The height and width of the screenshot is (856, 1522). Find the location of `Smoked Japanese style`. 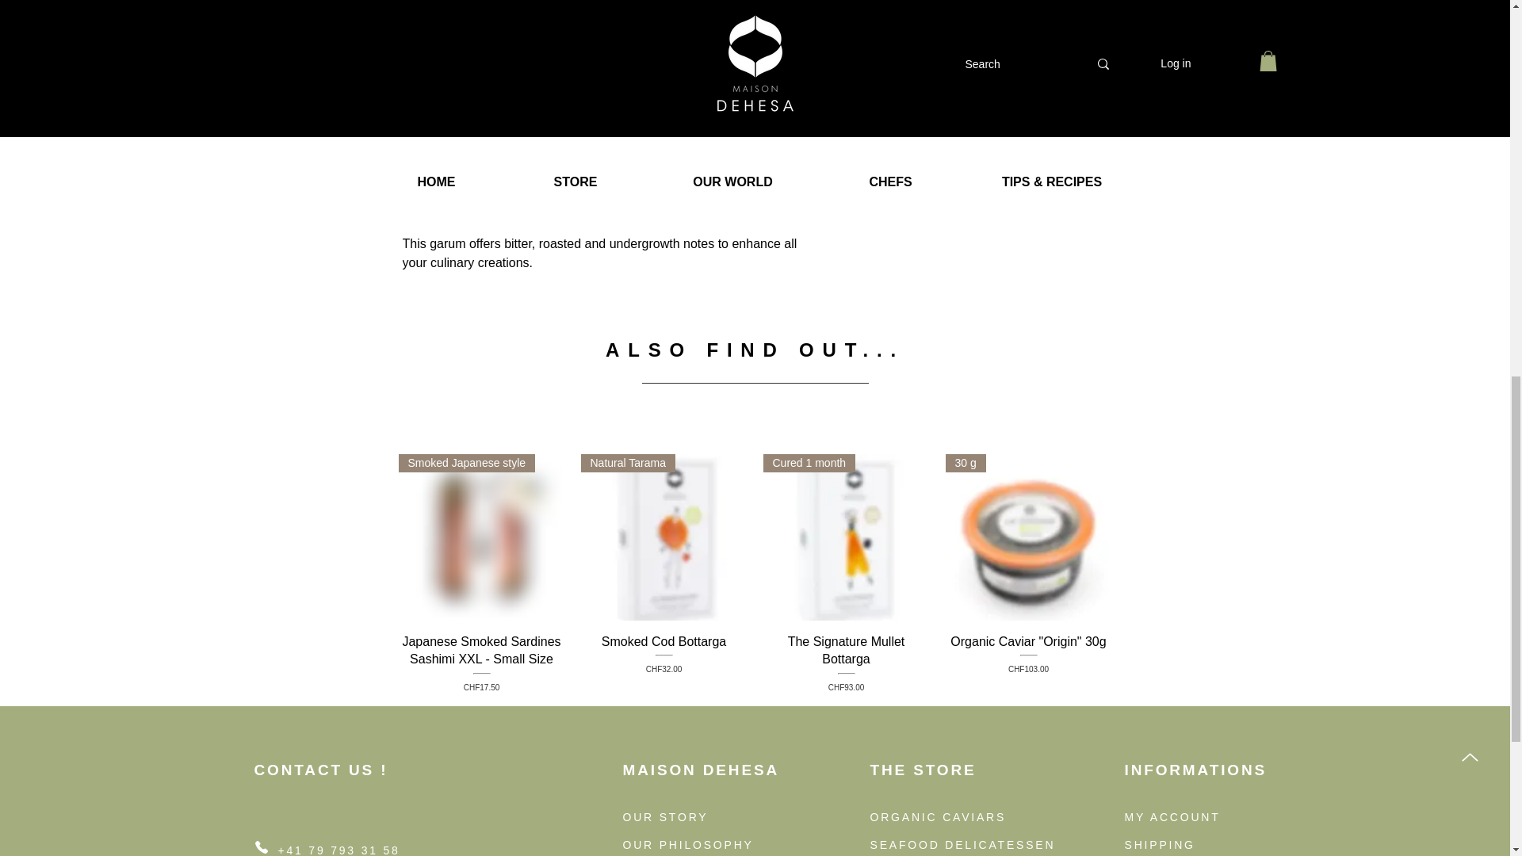

Smoked Japanese style is located at coordinates (663, 537).